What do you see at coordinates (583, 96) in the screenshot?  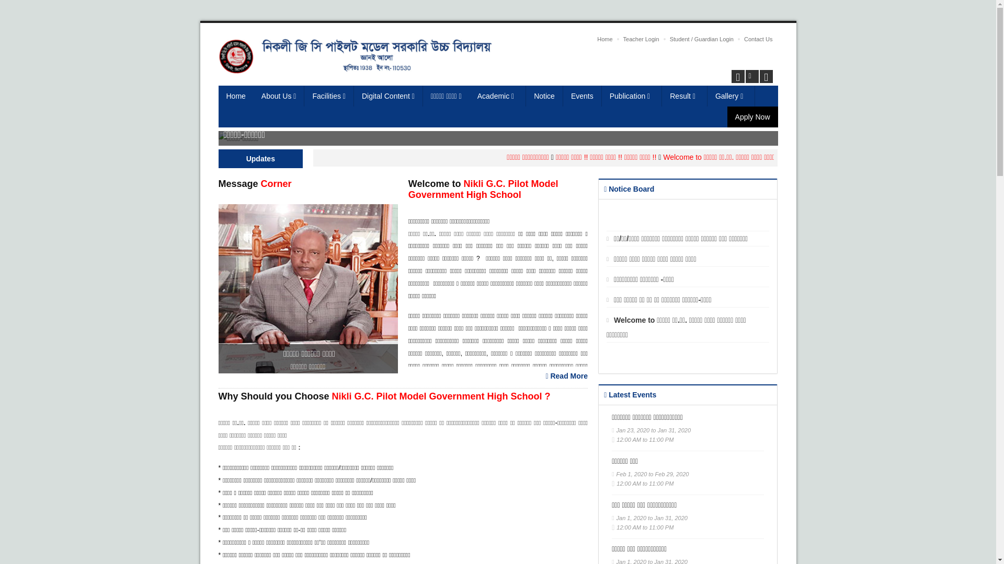 I see `Events` at bounding box center [583, 96].